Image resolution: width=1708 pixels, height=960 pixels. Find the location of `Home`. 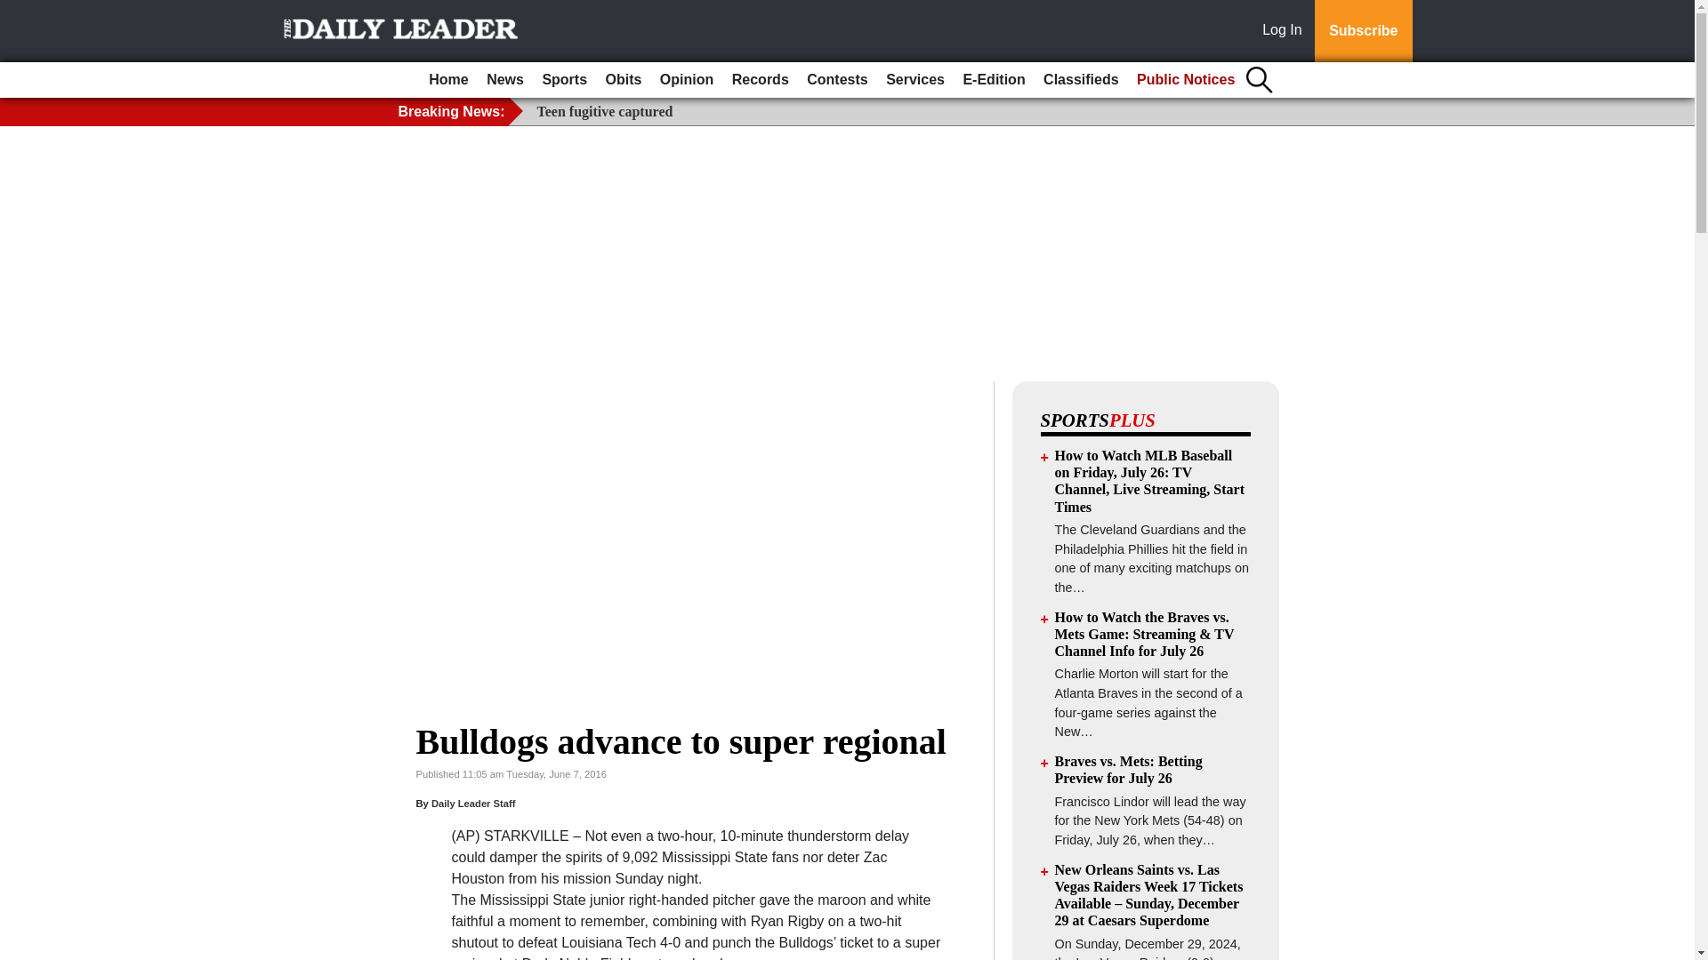

Home is located at coordinates (448, 80).